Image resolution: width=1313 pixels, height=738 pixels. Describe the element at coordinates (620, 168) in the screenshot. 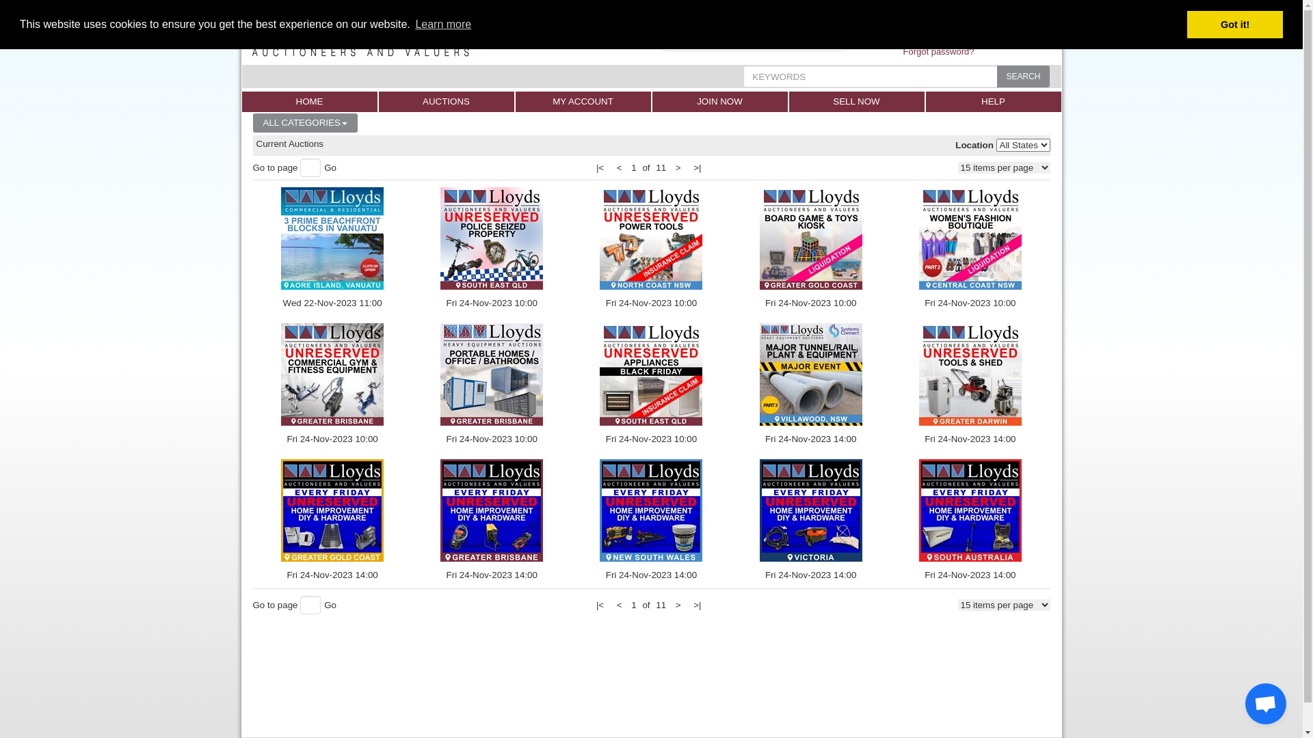

I see `<` at that location.